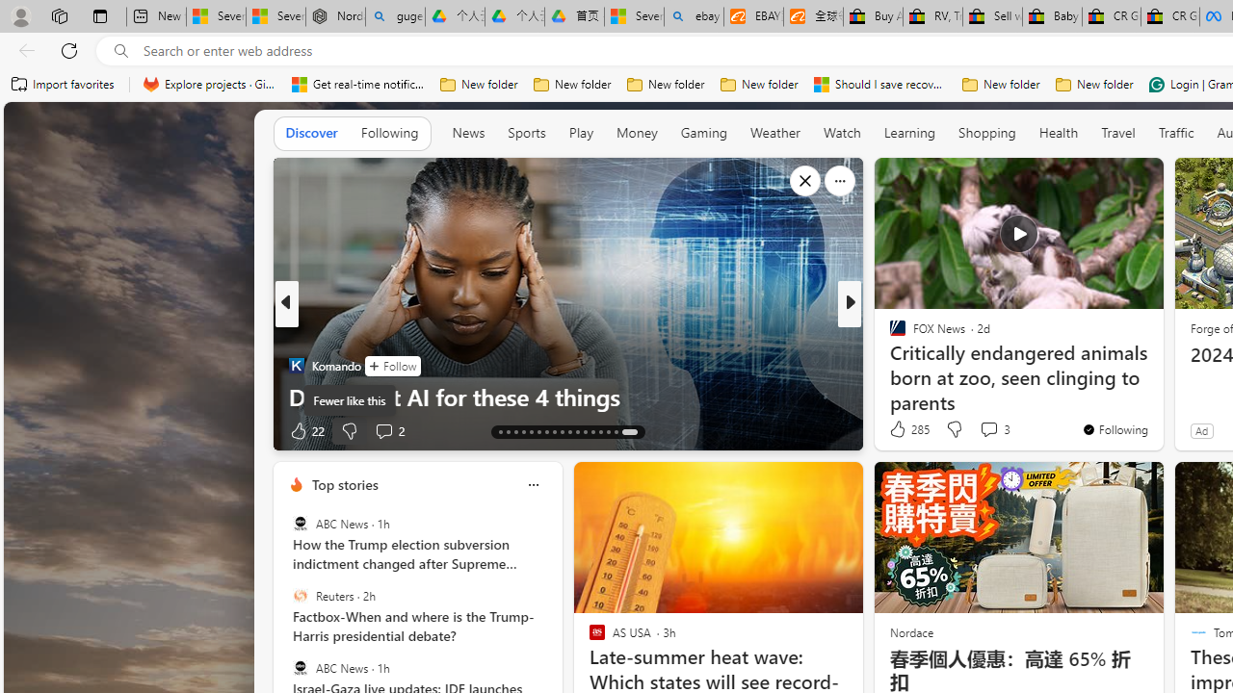  What do you see at coordinates (909, 132) in the screenshot?
I see `Learning` at bounding box center [909, 132].